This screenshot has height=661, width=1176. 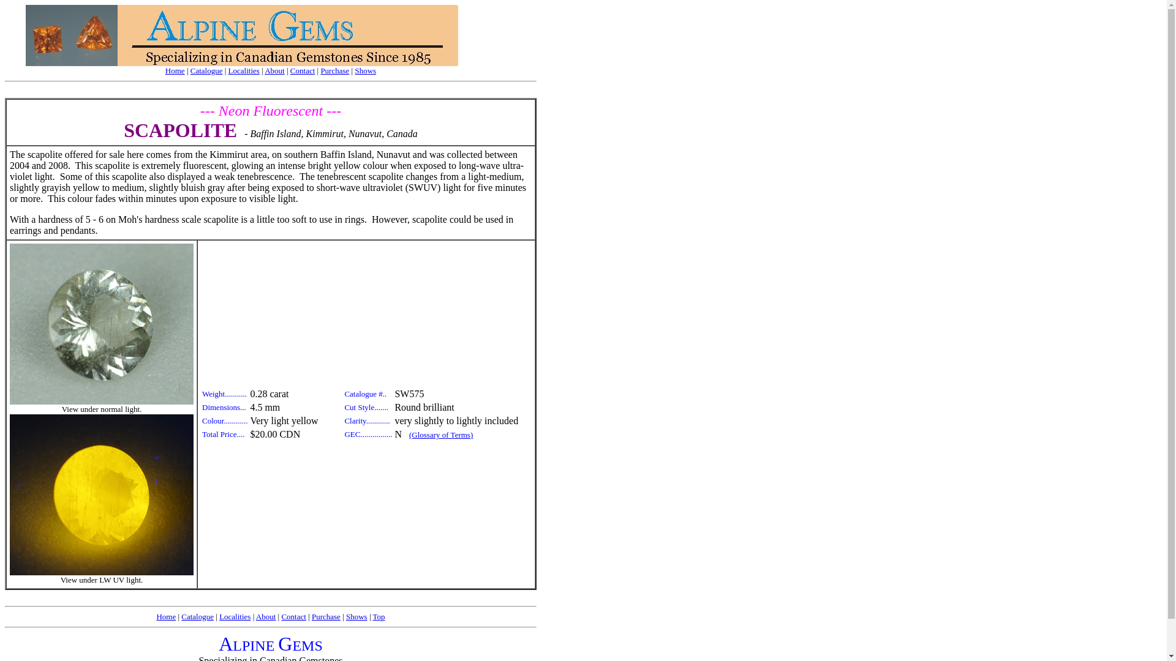 What do you see at coordinates (379, 617) in the screenshot?
I see `Top` at bounding box center [379, 617].